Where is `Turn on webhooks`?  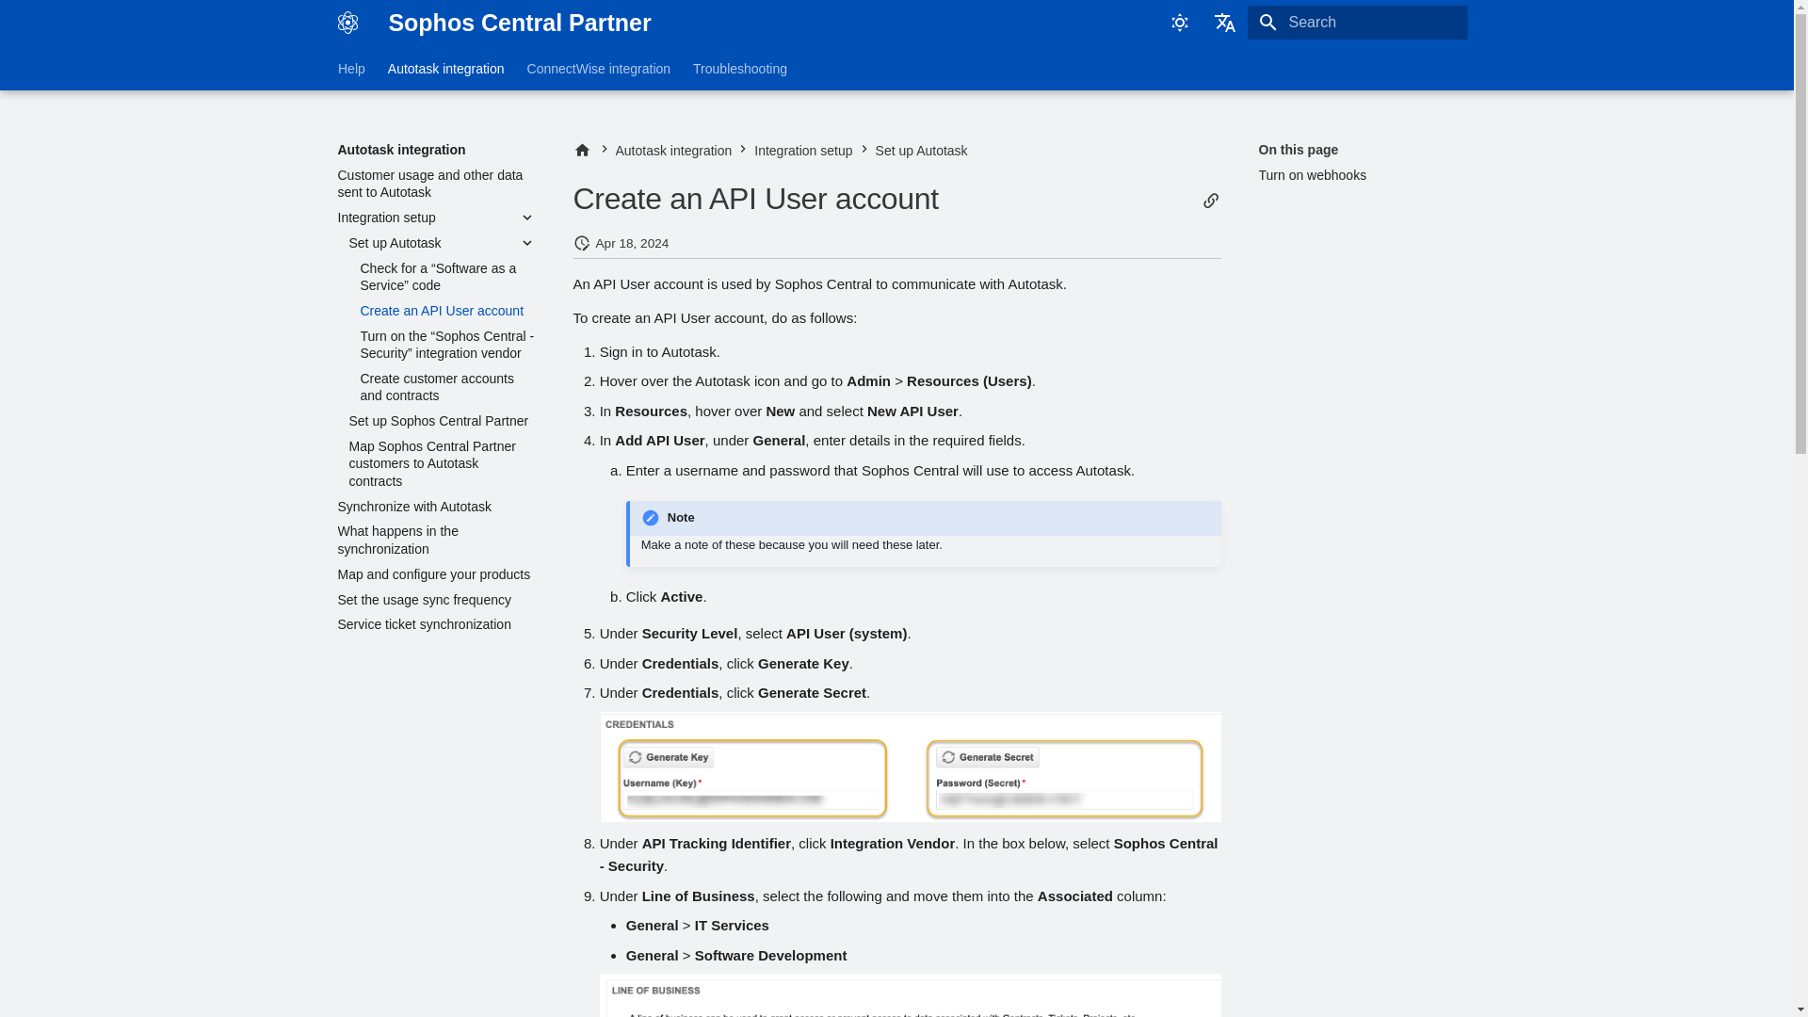 Turn on webhooks is located at coordinates (1356, 175).